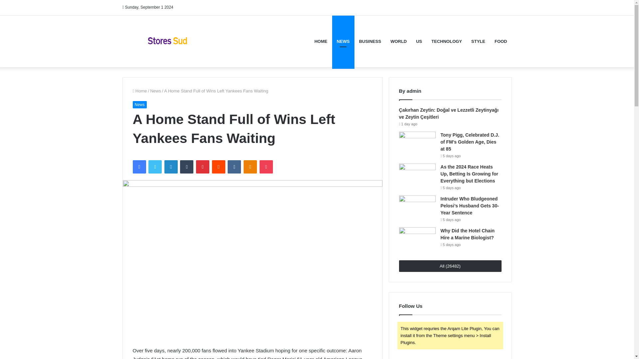 This screenshot has width=639, height=359. Describe the element at coordinates (219, 167) in the screenshot. I see `Reddit` at that location.